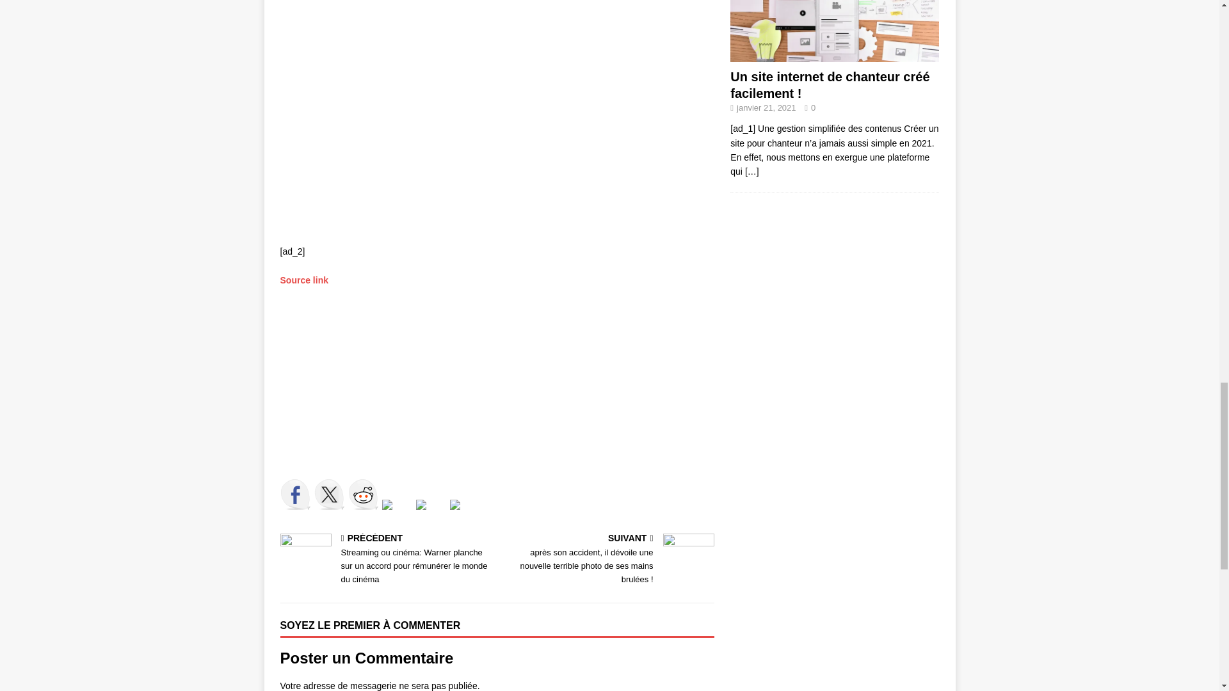 This screenshot has height=691, width=1229. Describe the element at coordinates (431, 514) in the screenshot. I see `Share on Linkedin` at that location.